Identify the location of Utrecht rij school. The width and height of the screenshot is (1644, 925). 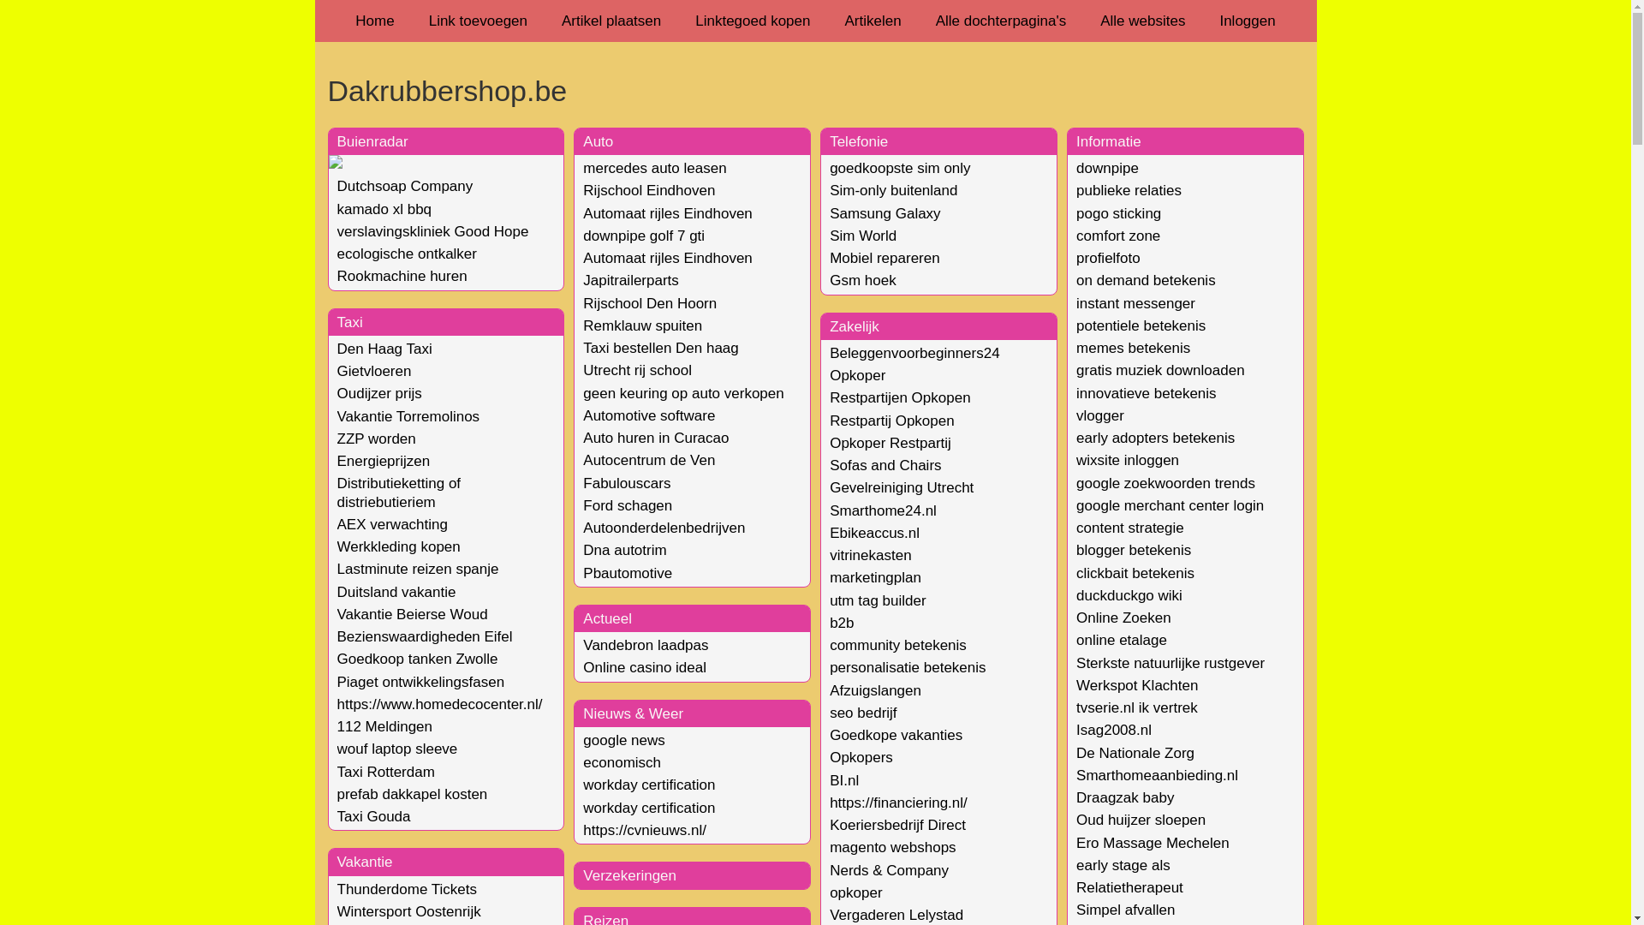
(637, 370).